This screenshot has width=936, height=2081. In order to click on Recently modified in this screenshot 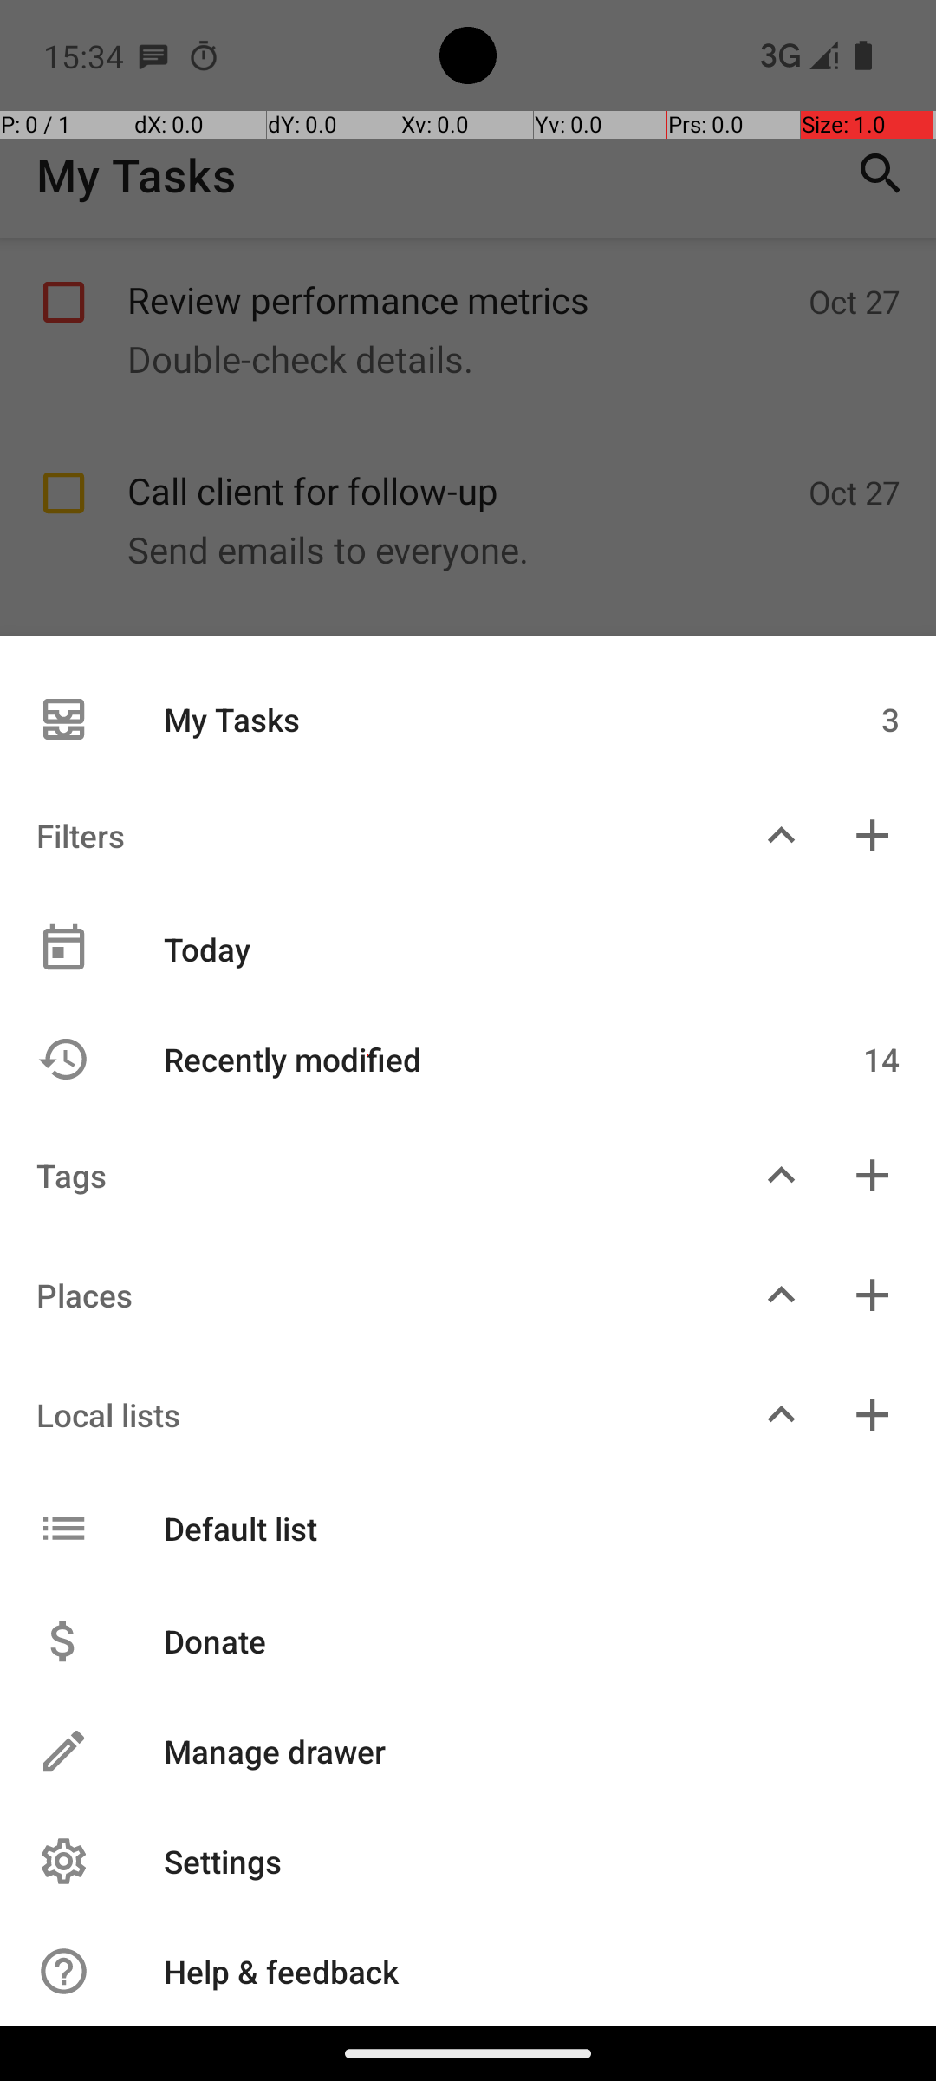, I will do `click(458, 1060)`.